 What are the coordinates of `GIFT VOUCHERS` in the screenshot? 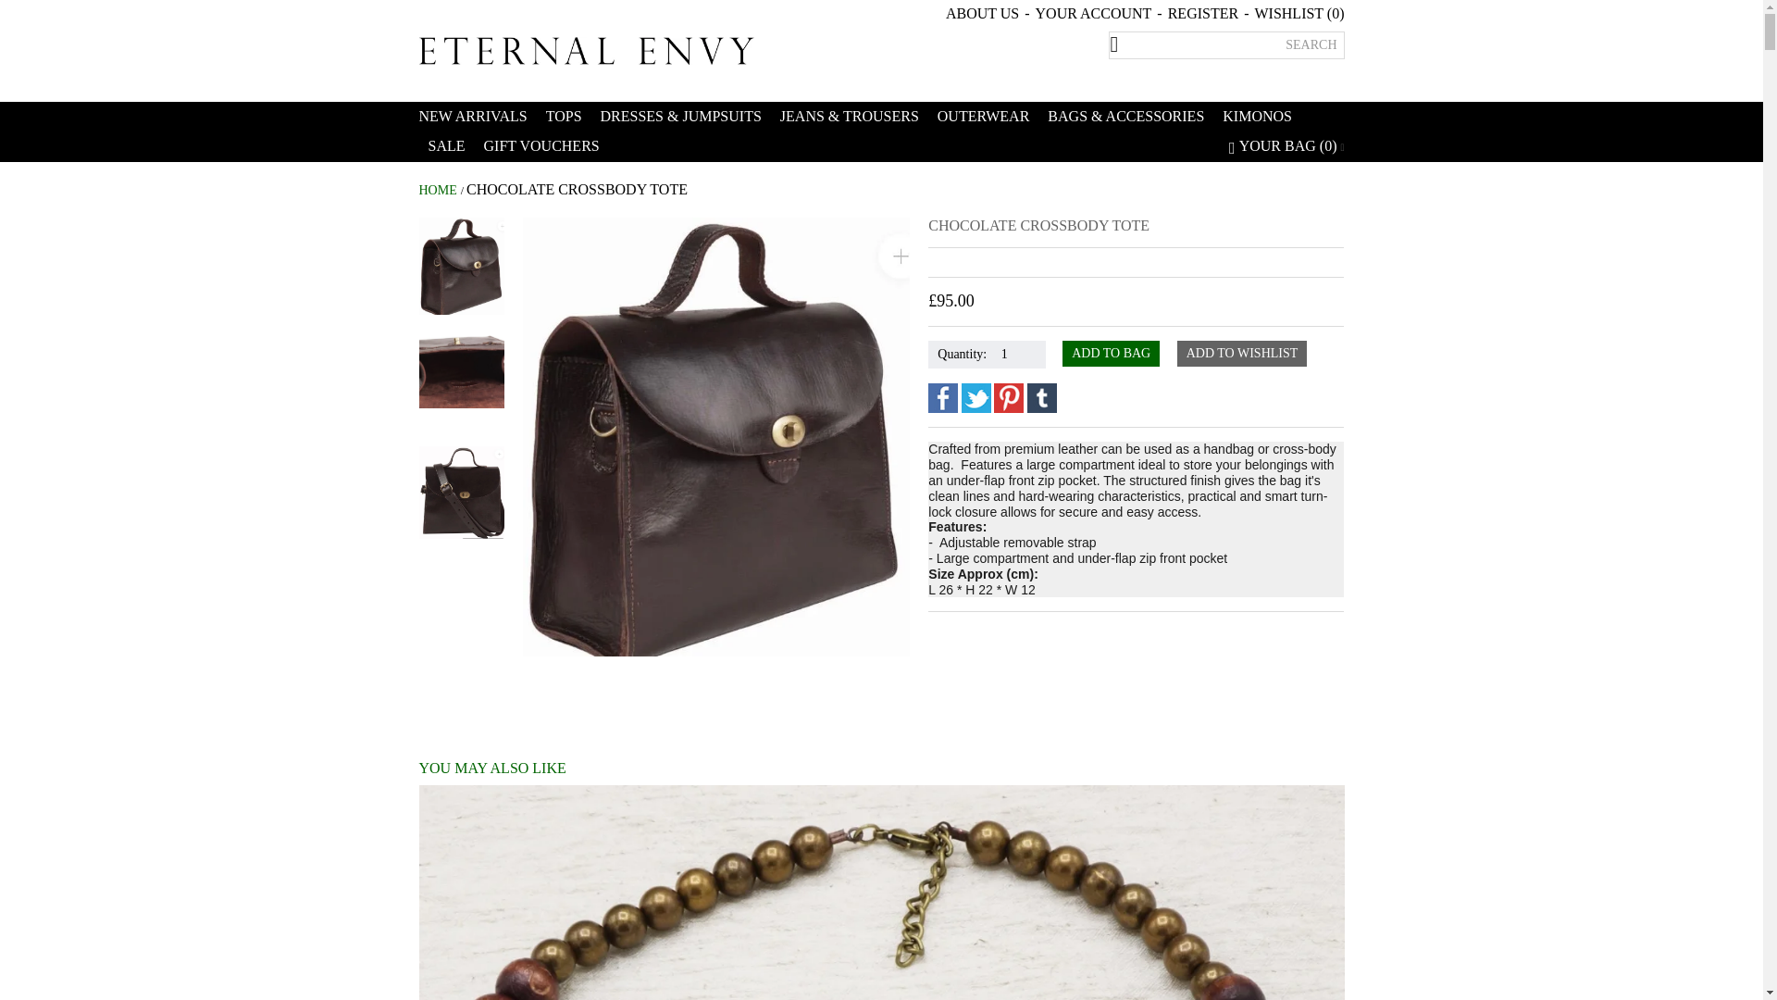 It's located at (541, 145).